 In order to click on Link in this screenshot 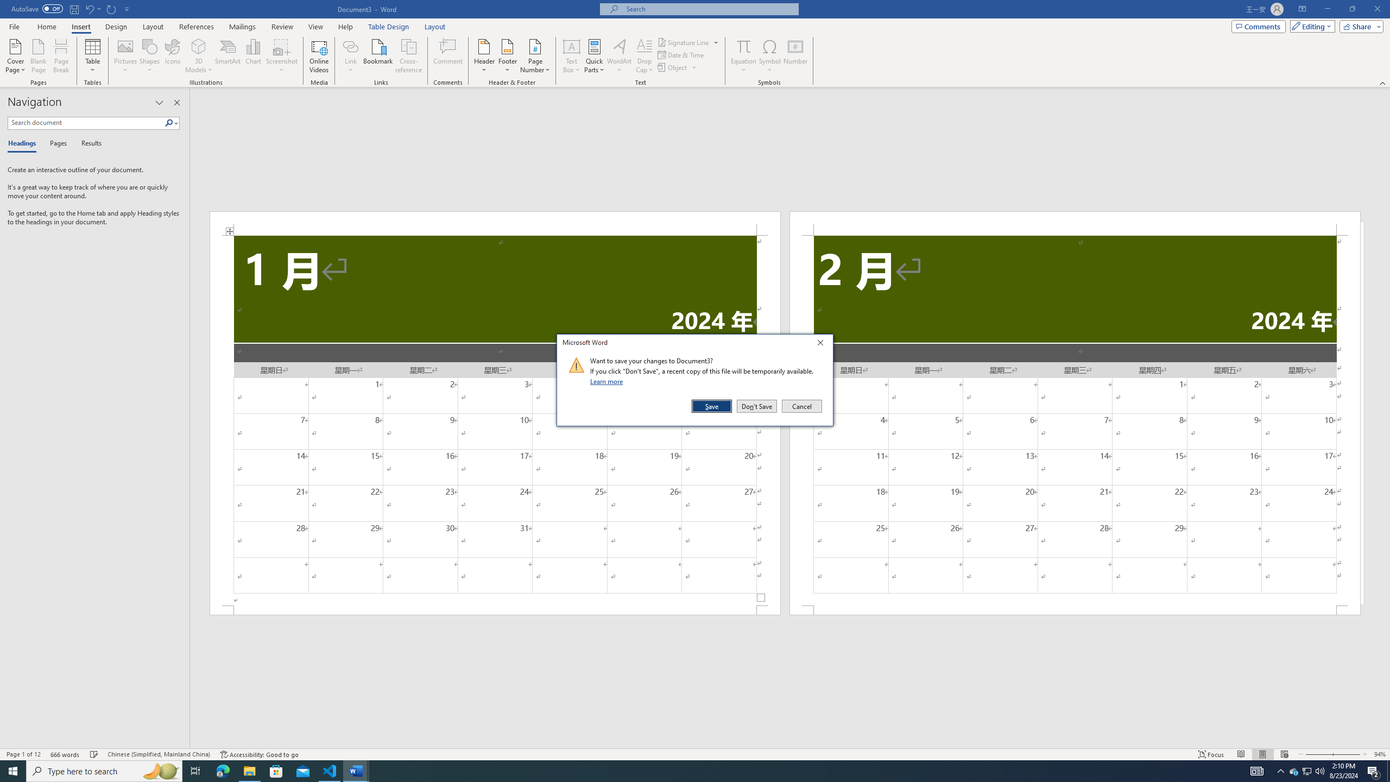, I will do `click(351, 56)`.